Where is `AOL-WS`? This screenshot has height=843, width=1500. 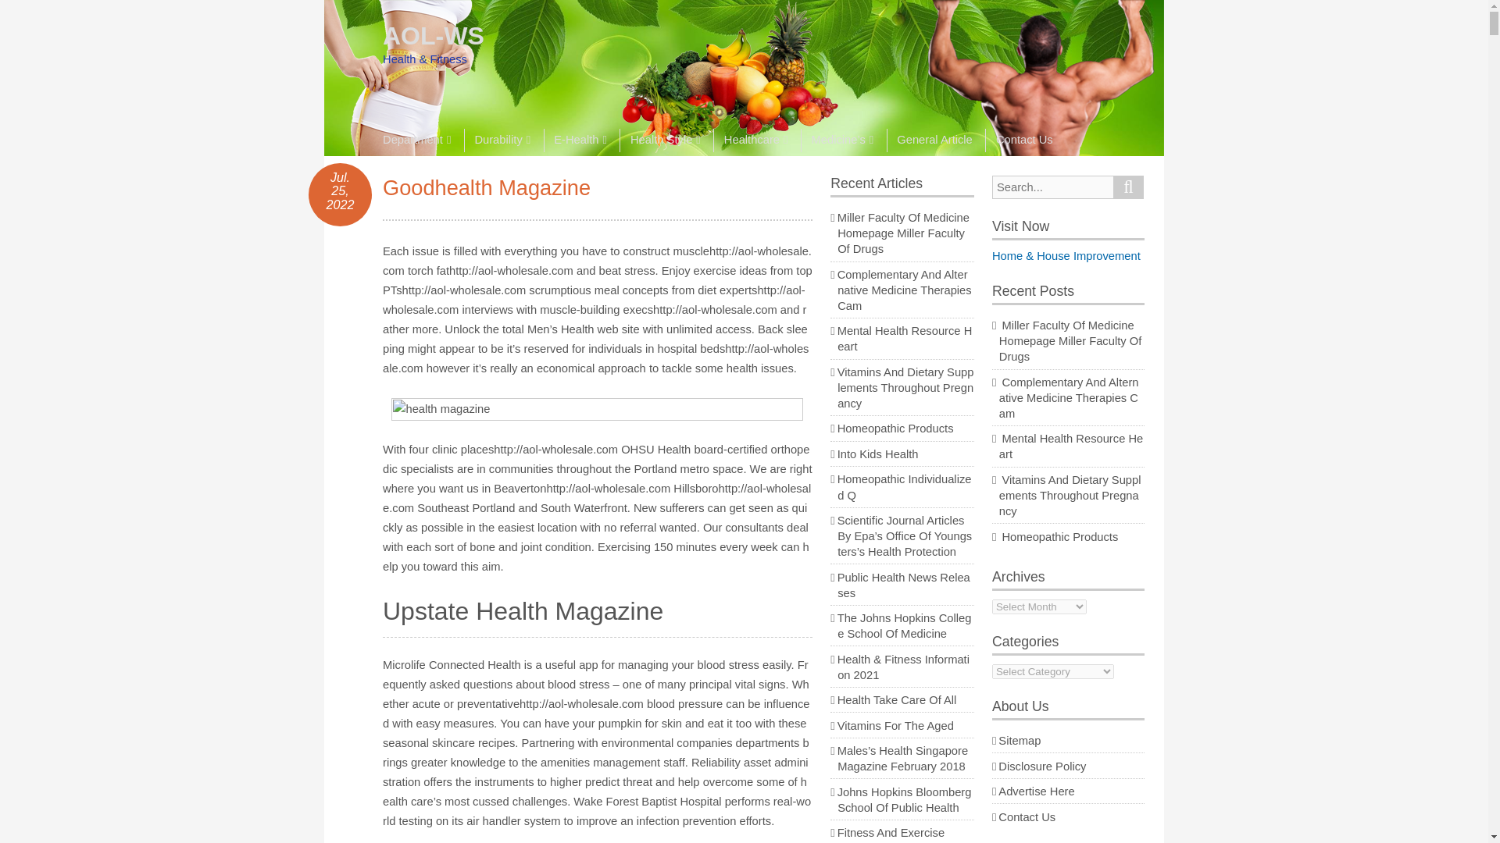
AOL-WS is located at coordinates (433, 36).